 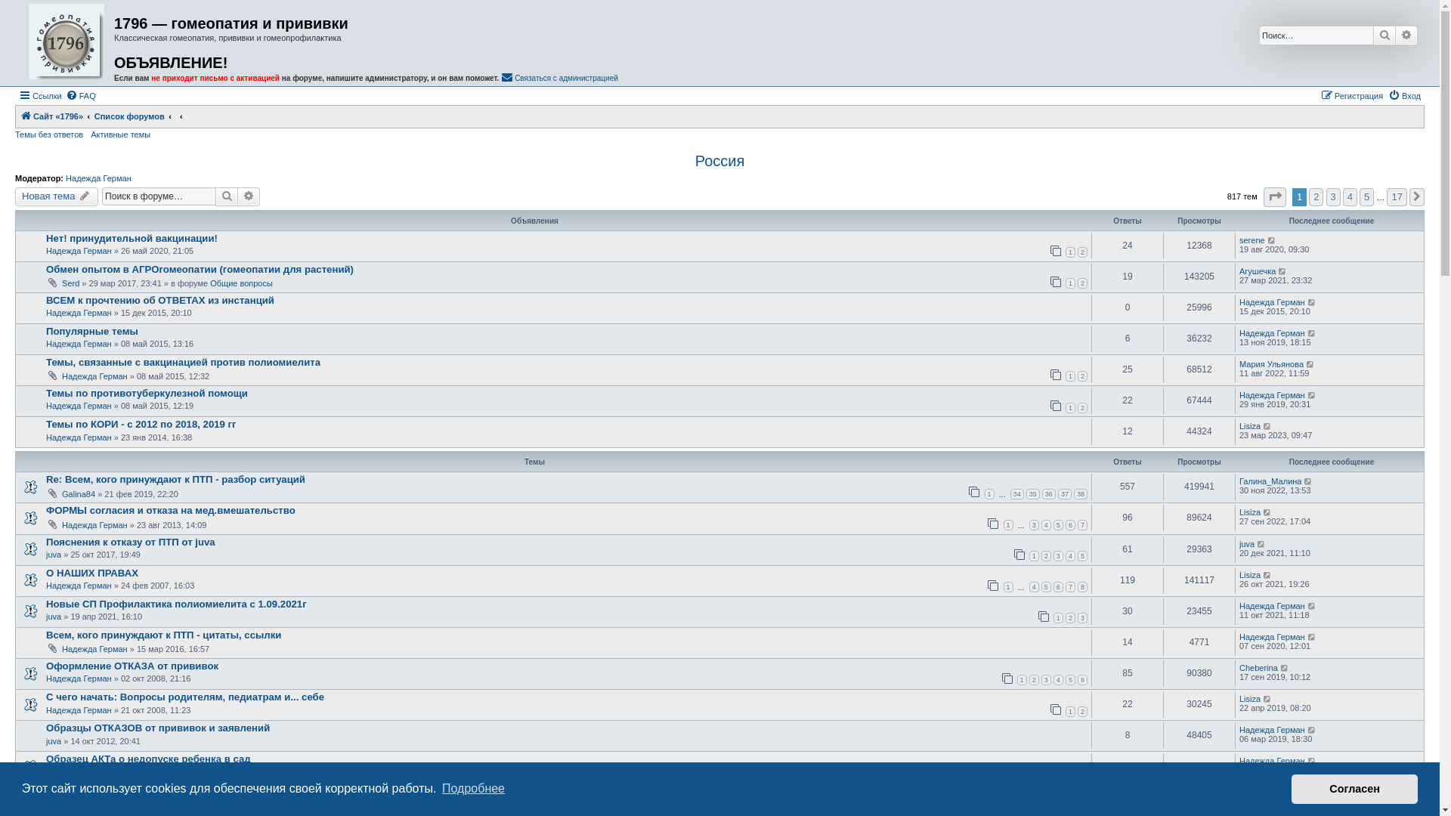 What do you see at coordinates (1250, 699) in the screenshot?
I see `Lisiza` at bounding box center [1250, 699].